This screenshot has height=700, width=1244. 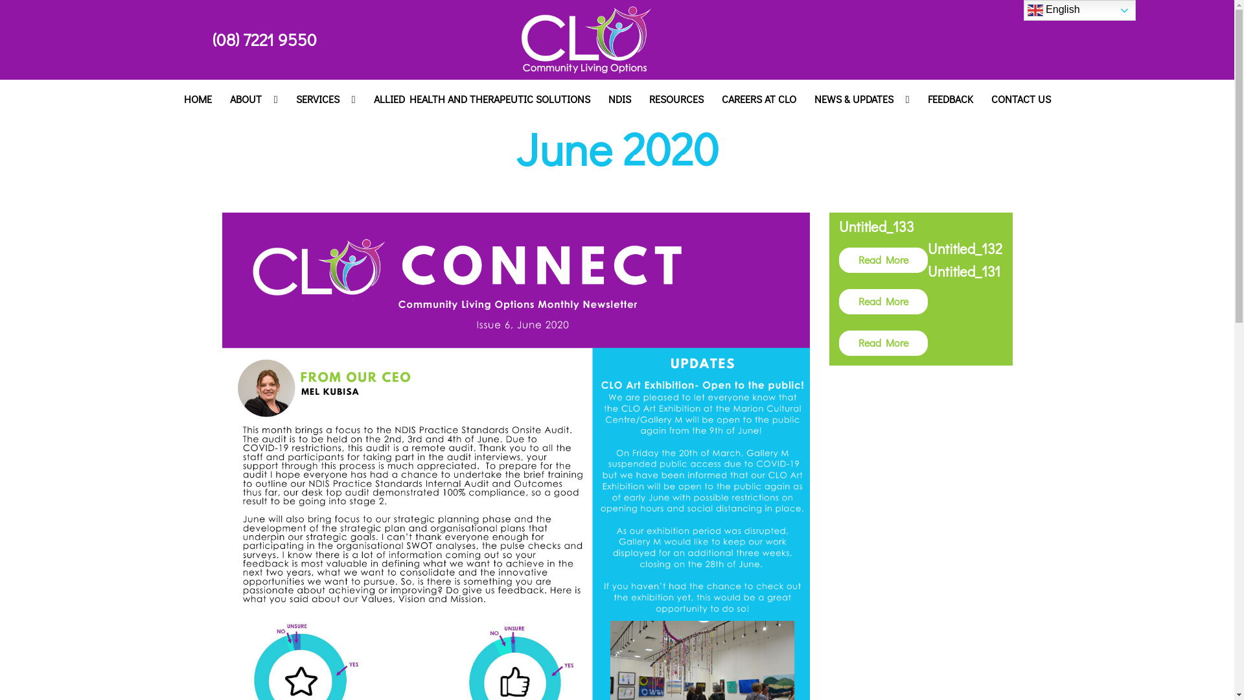 I want to click on CONTACT US, so click(x=1021, y=99).